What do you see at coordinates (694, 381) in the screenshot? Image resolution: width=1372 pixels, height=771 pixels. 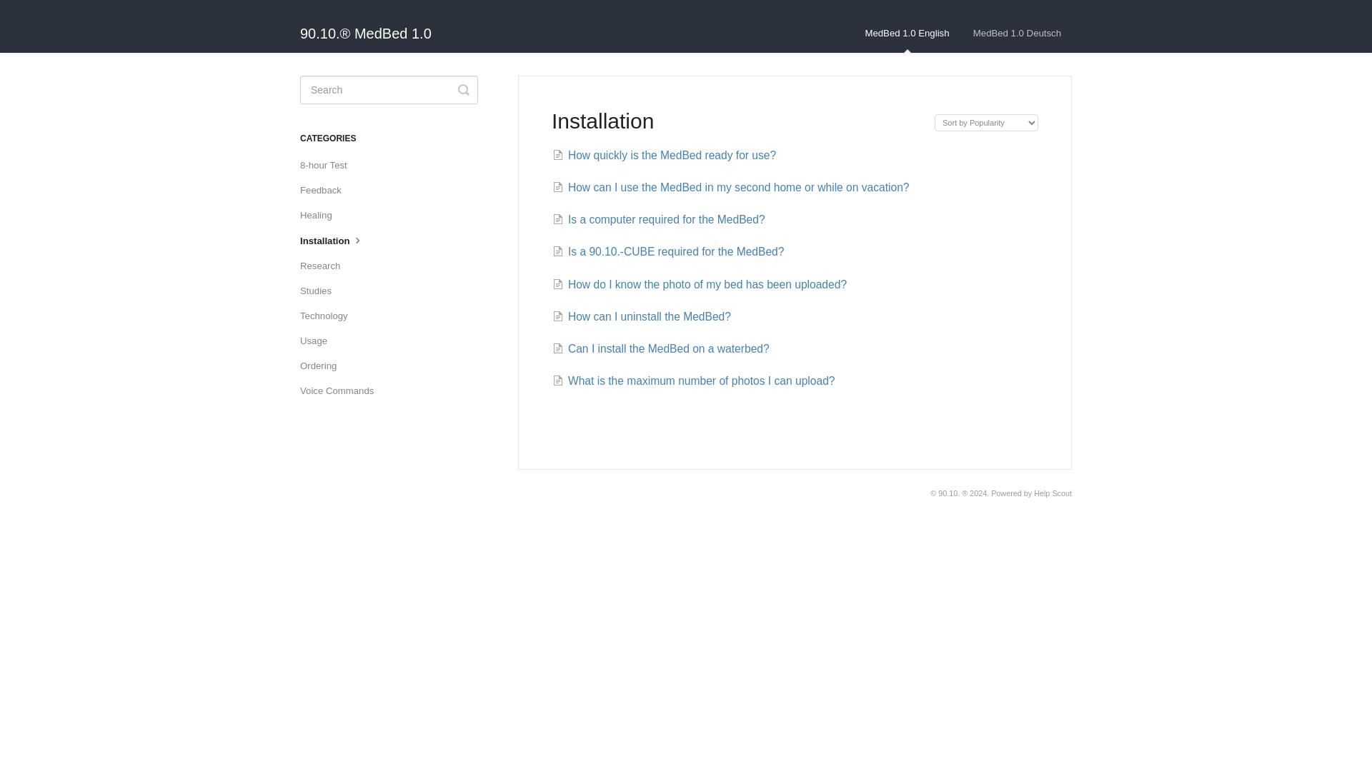 I see `What is the maximum number of photos I can upload?` at bounding box center [694, 381].